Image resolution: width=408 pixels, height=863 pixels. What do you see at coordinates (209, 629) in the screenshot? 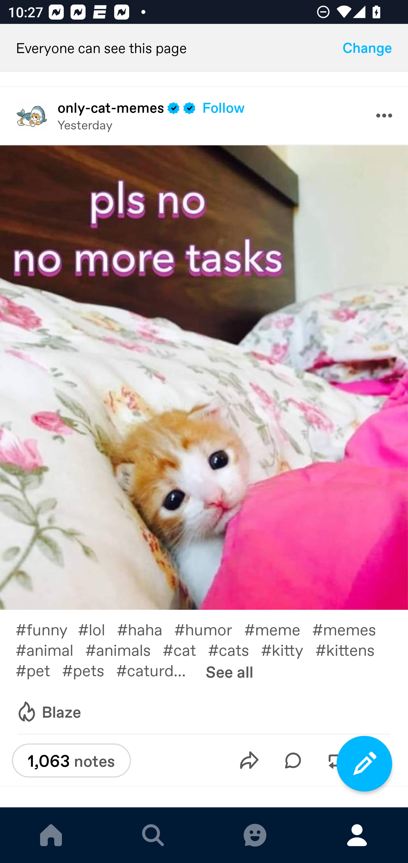
I see `#humor` at bounding box center [209, 629].